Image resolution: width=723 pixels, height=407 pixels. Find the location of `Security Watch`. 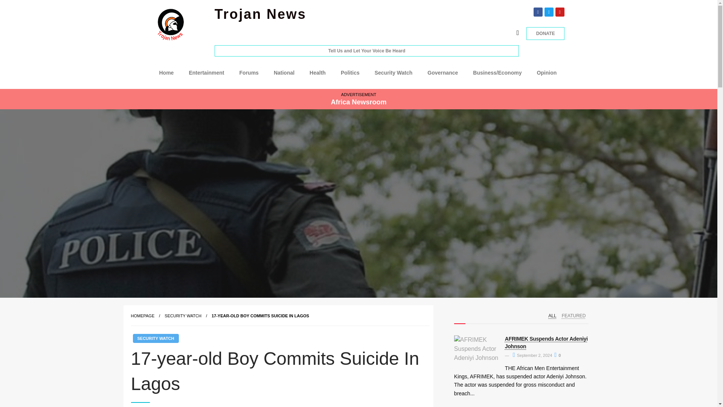

Security Watch is located at coordinates (394, 72).